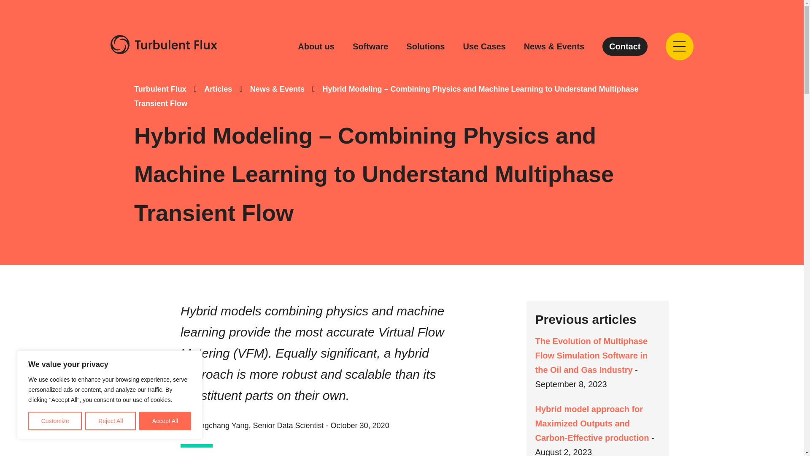  What do you see at coordinates (484, 46) in the screenshot?
I see `Use Cases` at bounding box center [484, 46].